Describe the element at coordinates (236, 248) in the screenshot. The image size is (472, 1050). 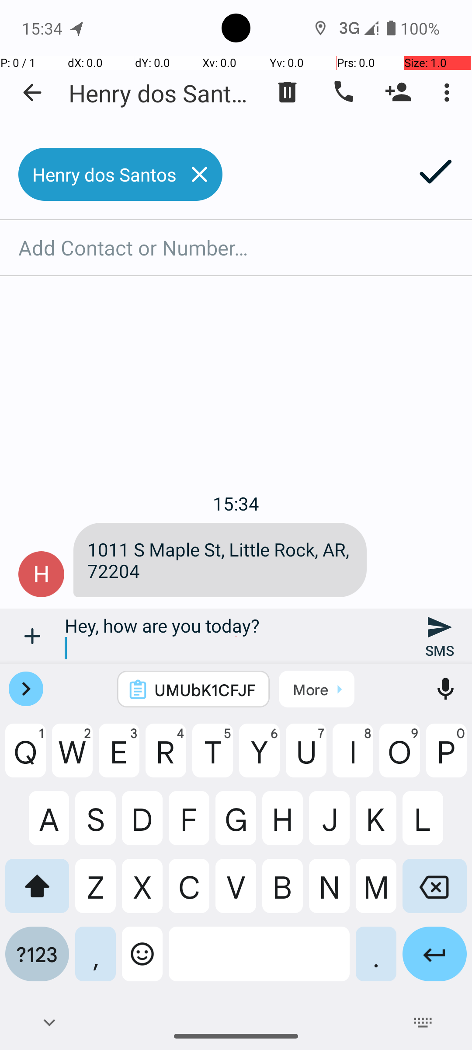
I see `Add Contact or Number…` at that location.